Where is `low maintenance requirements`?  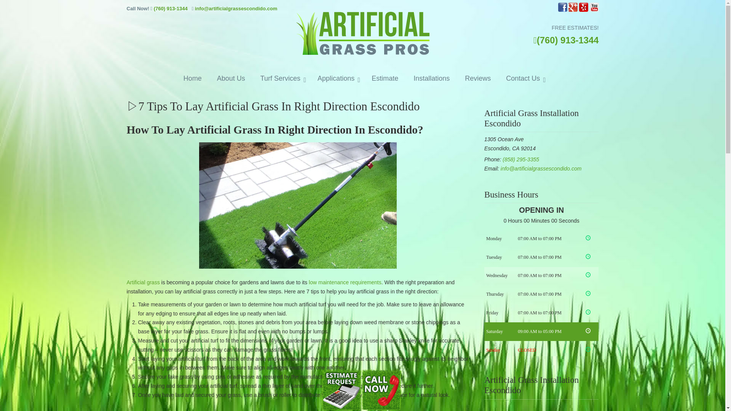 low maintenance requirements is located at coordinates (345, 282).